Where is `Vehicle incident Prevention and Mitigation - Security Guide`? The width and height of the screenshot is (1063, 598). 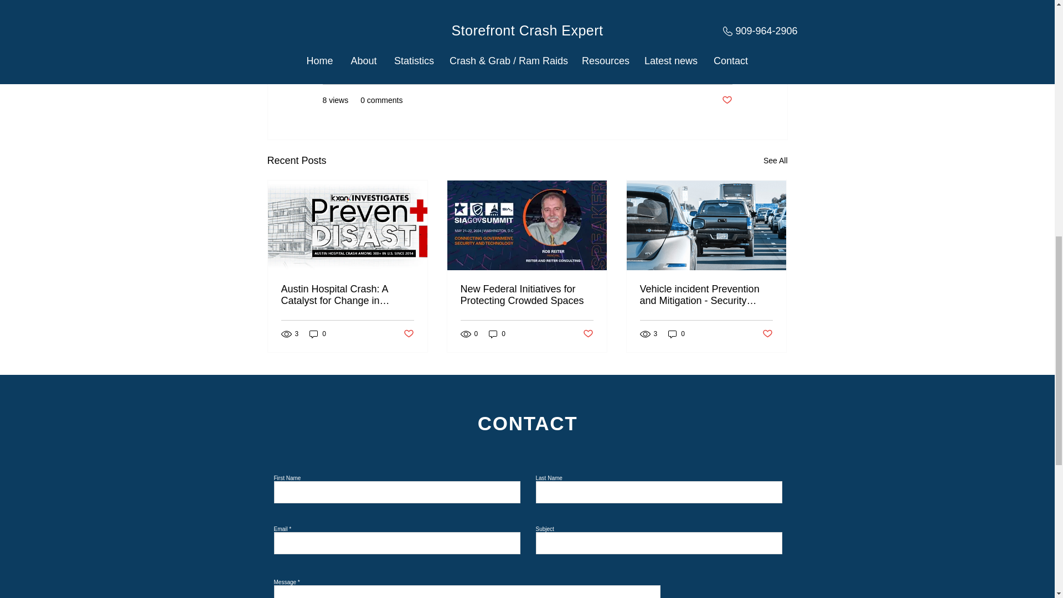
Vehicle incident Prevention and Mitigation - Security Guide is located at coordinates (706, 295).